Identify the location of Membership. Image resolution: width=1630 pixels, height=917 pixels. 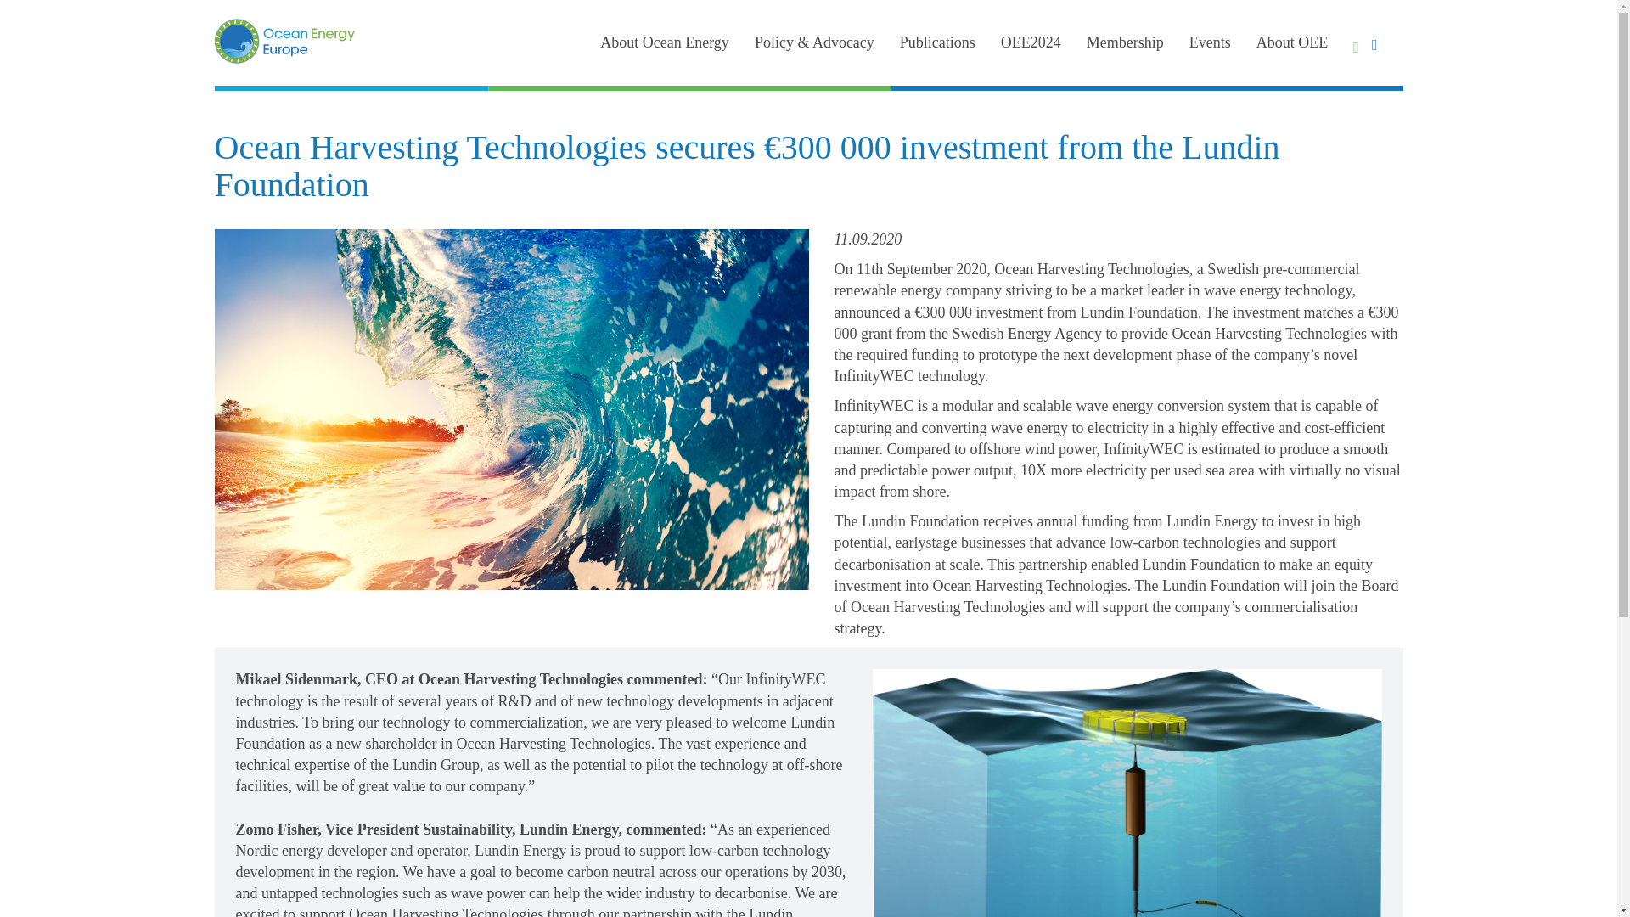
(1125, 42).